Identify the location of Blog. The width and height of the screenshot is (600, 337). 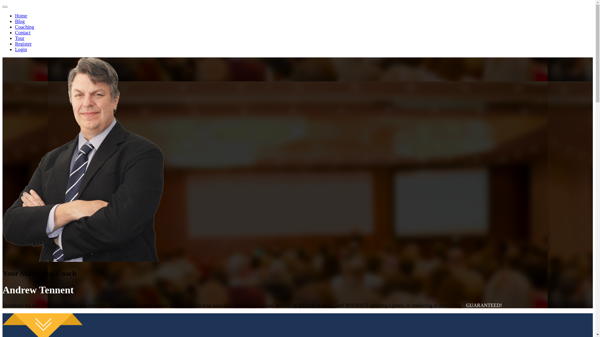
(20, 21).